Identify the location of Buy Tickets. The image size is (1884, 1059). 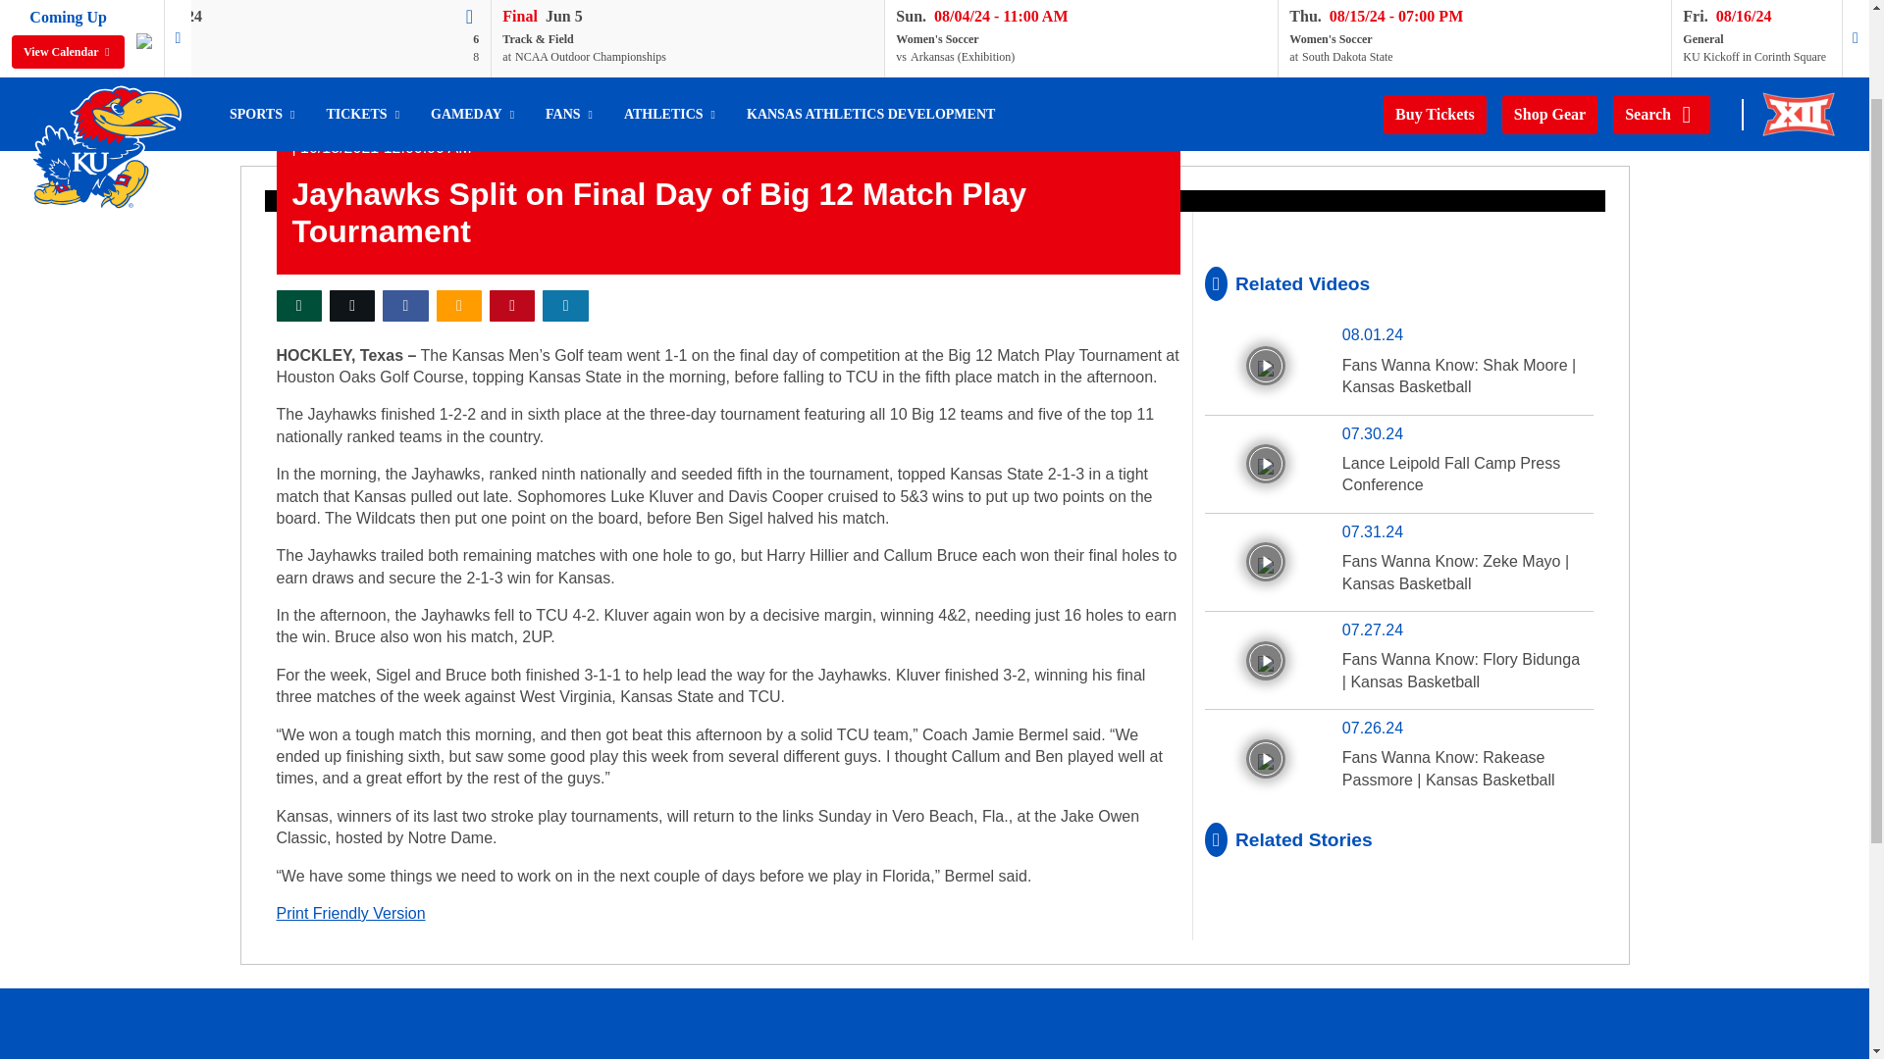
(1435, 115).